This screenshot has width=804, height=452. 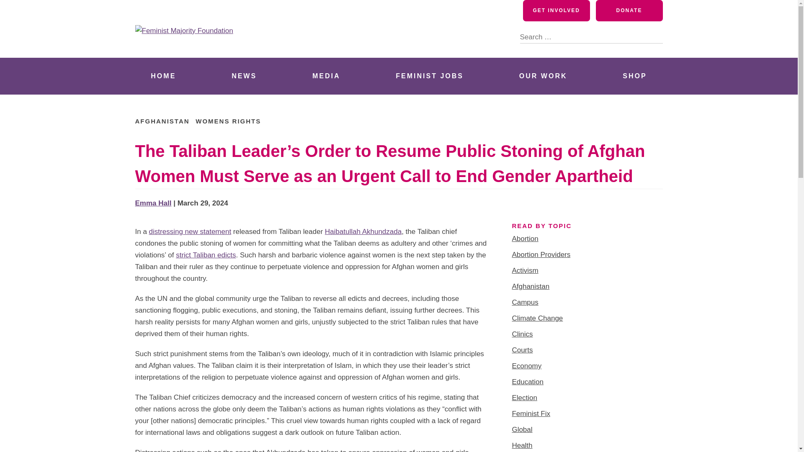 What do you see at coordinates (656, 37) in the screenshot?
I see `Search` at bounding box center [656, 37].